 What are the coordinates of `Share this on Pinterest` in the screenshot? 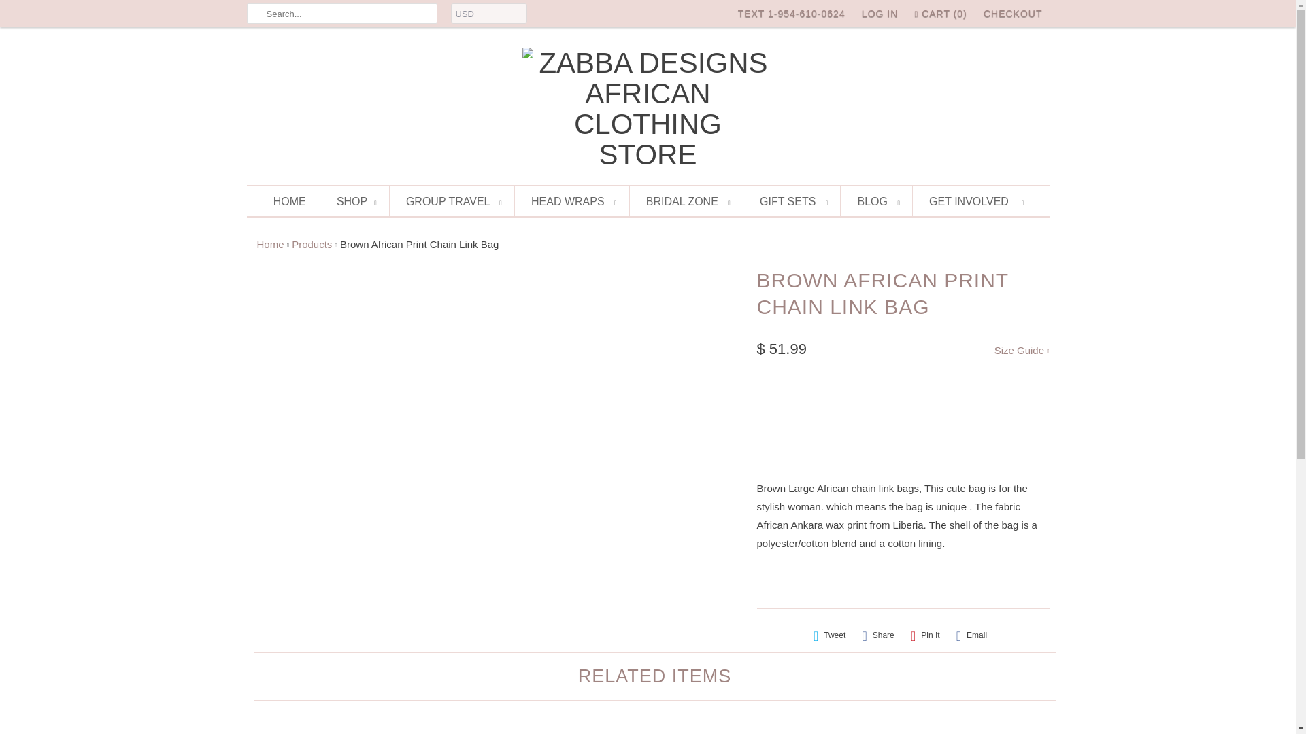 It's located at (925, 635).